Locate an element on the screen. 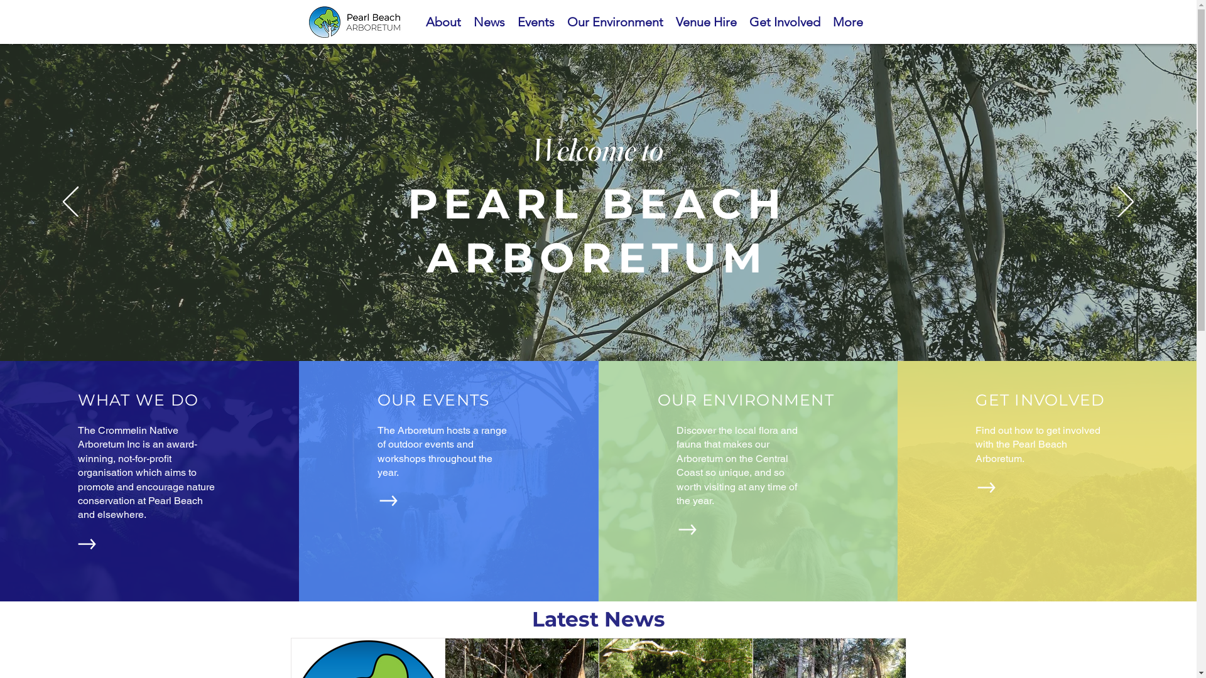 The height and width of the screenshot is (678, 1206). OUR EVENTS is located at coordinates (433, 400).